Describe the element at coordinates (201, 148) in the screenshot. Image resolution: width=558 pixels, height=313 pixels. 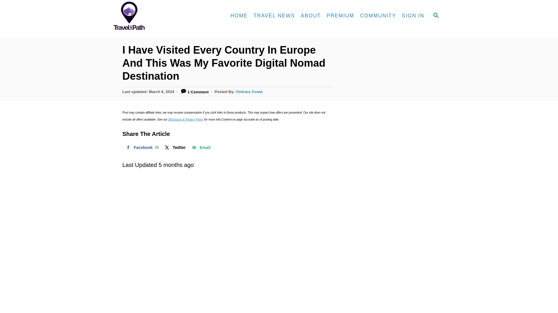
I see `Email` at that location.